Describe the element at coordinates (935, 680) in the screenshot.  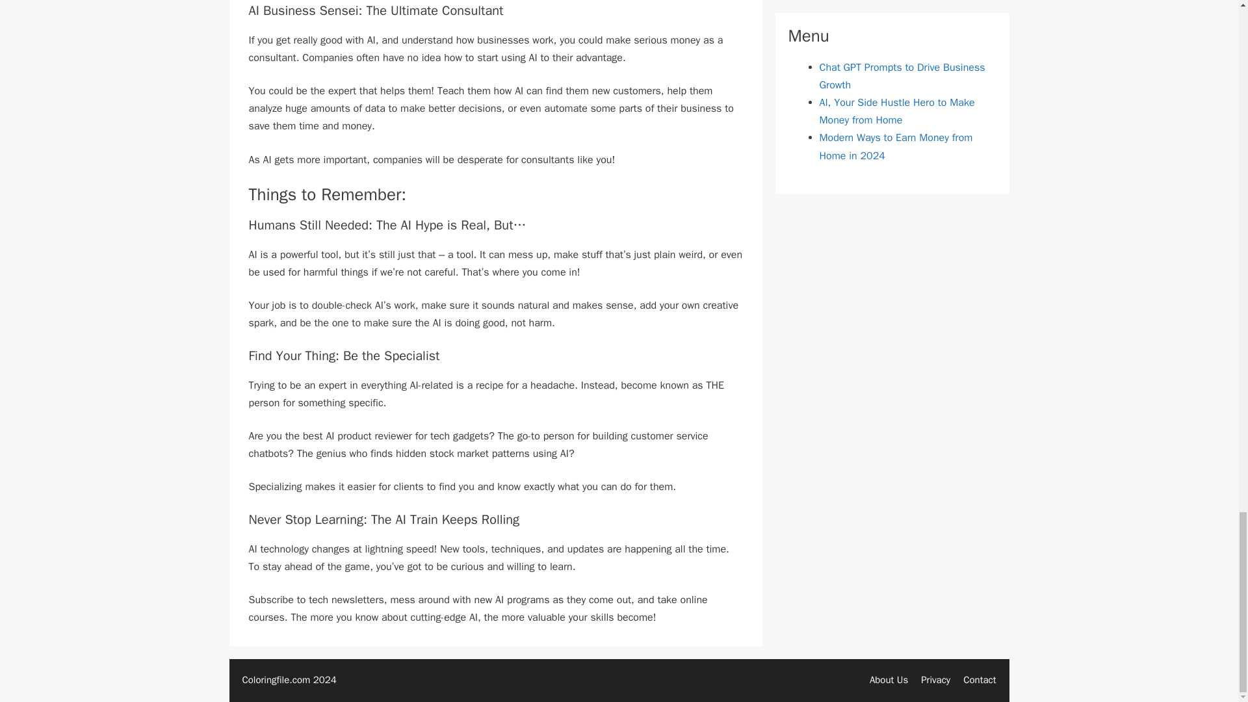
I see `Privacy` at that location.